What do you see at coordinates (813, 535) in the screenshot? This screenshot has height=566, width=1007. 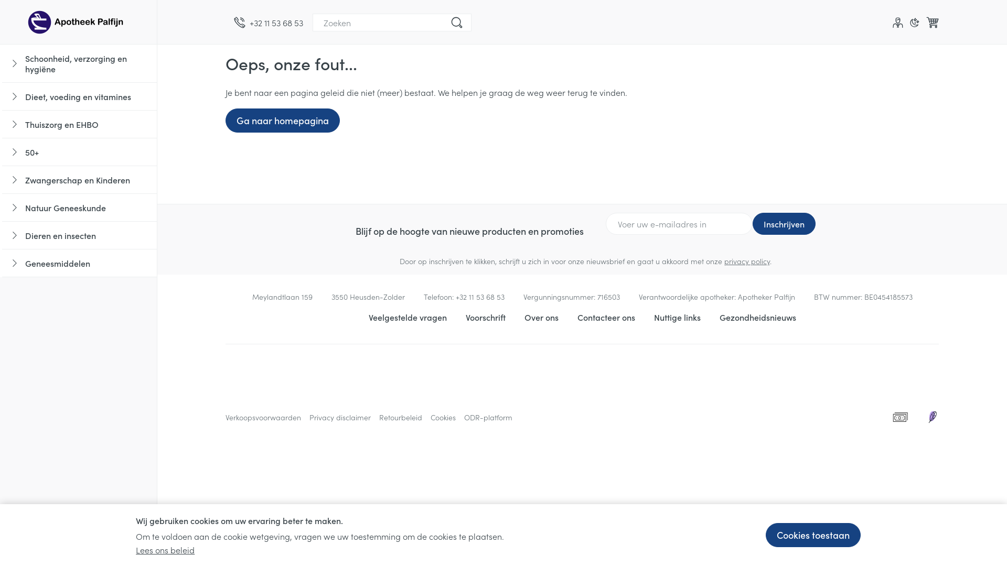 I see `Cookies toestaan` at bounding box center [813, 535].